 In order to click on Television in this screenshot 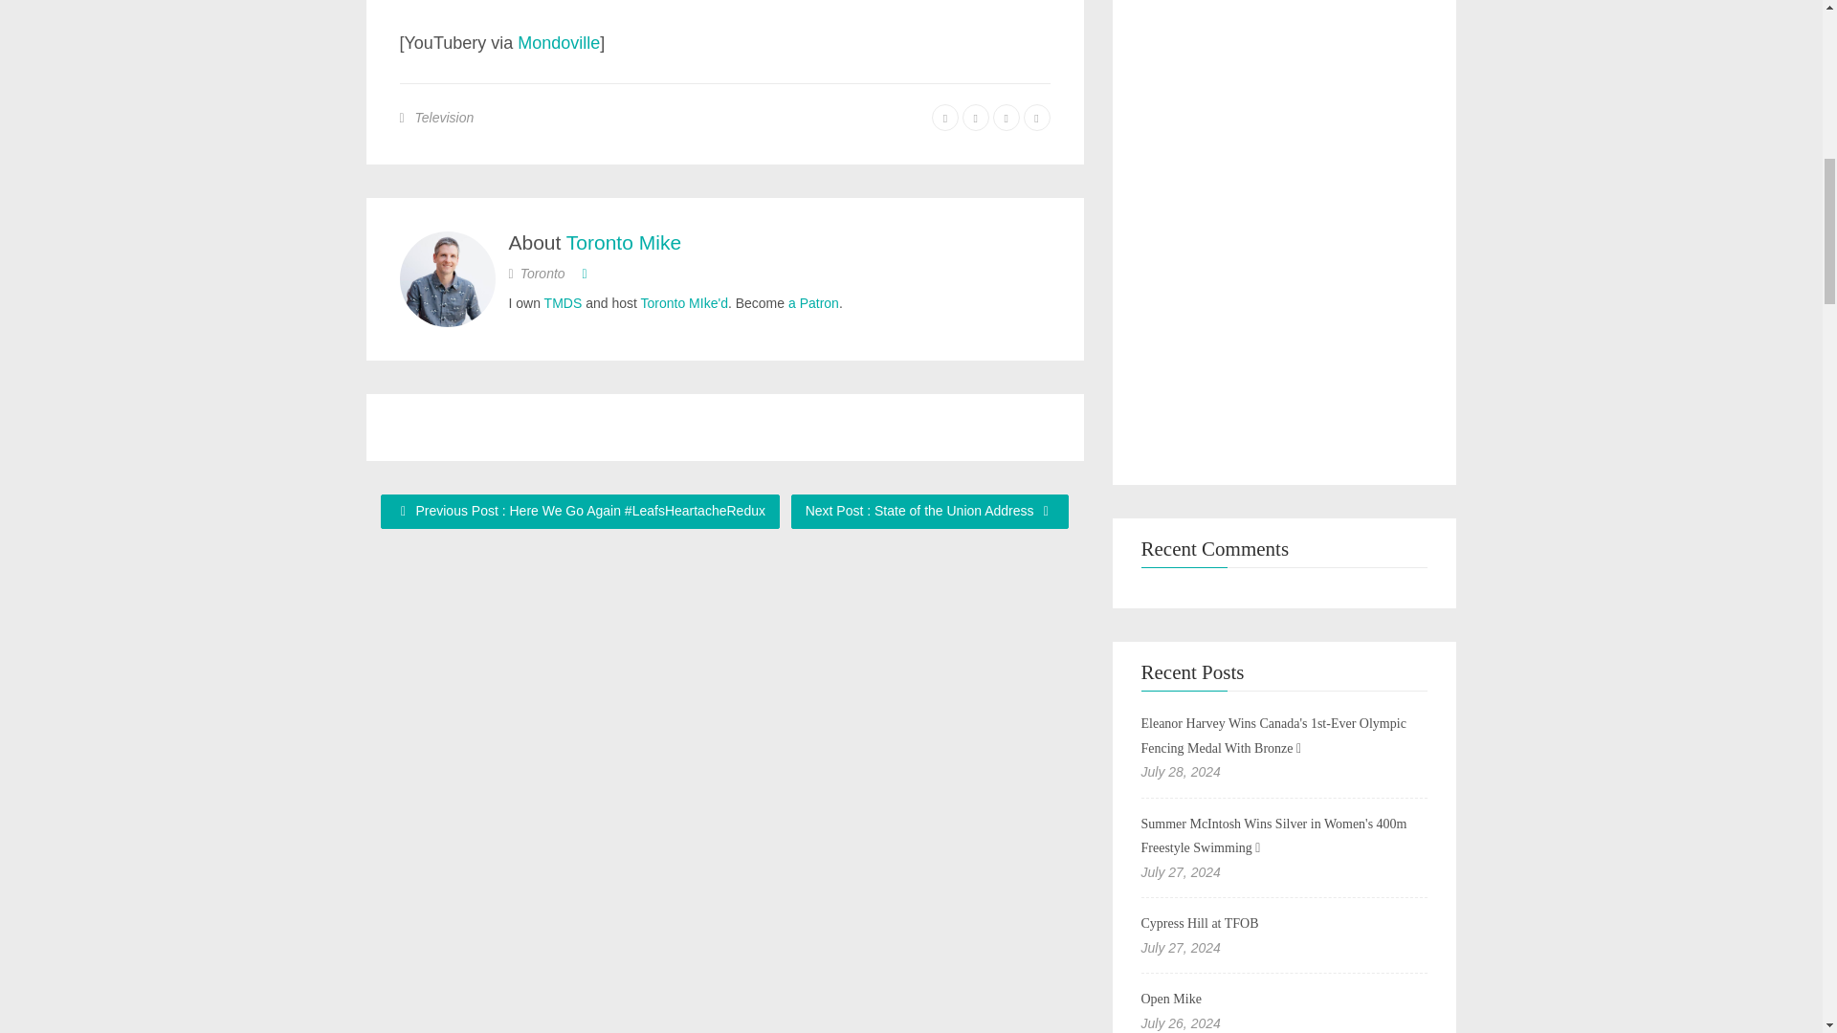, I will do `click(444, 117)`.